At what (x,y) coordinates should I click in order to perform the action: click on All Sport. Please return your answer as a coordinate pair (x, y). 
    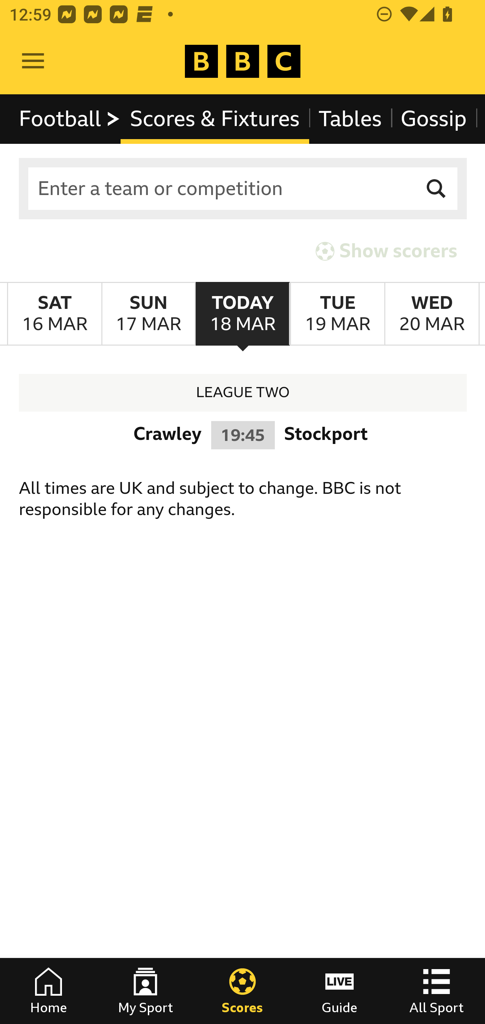
    Looking at the image, I should click on (437, 991).